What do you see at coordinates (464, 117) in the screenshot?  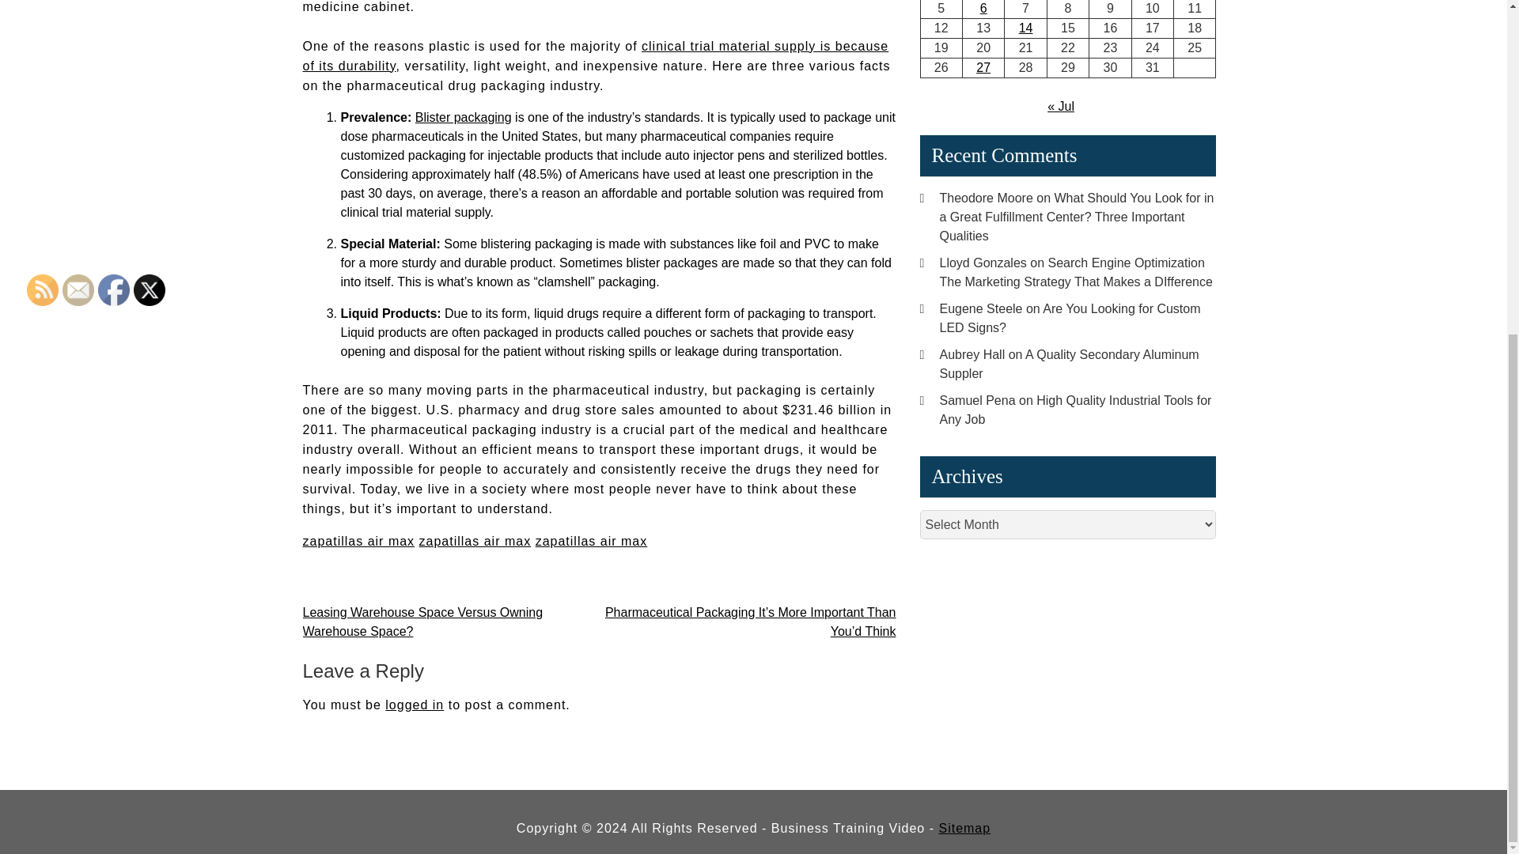 I see `Blister packaging` at bounding box center [464, 117].